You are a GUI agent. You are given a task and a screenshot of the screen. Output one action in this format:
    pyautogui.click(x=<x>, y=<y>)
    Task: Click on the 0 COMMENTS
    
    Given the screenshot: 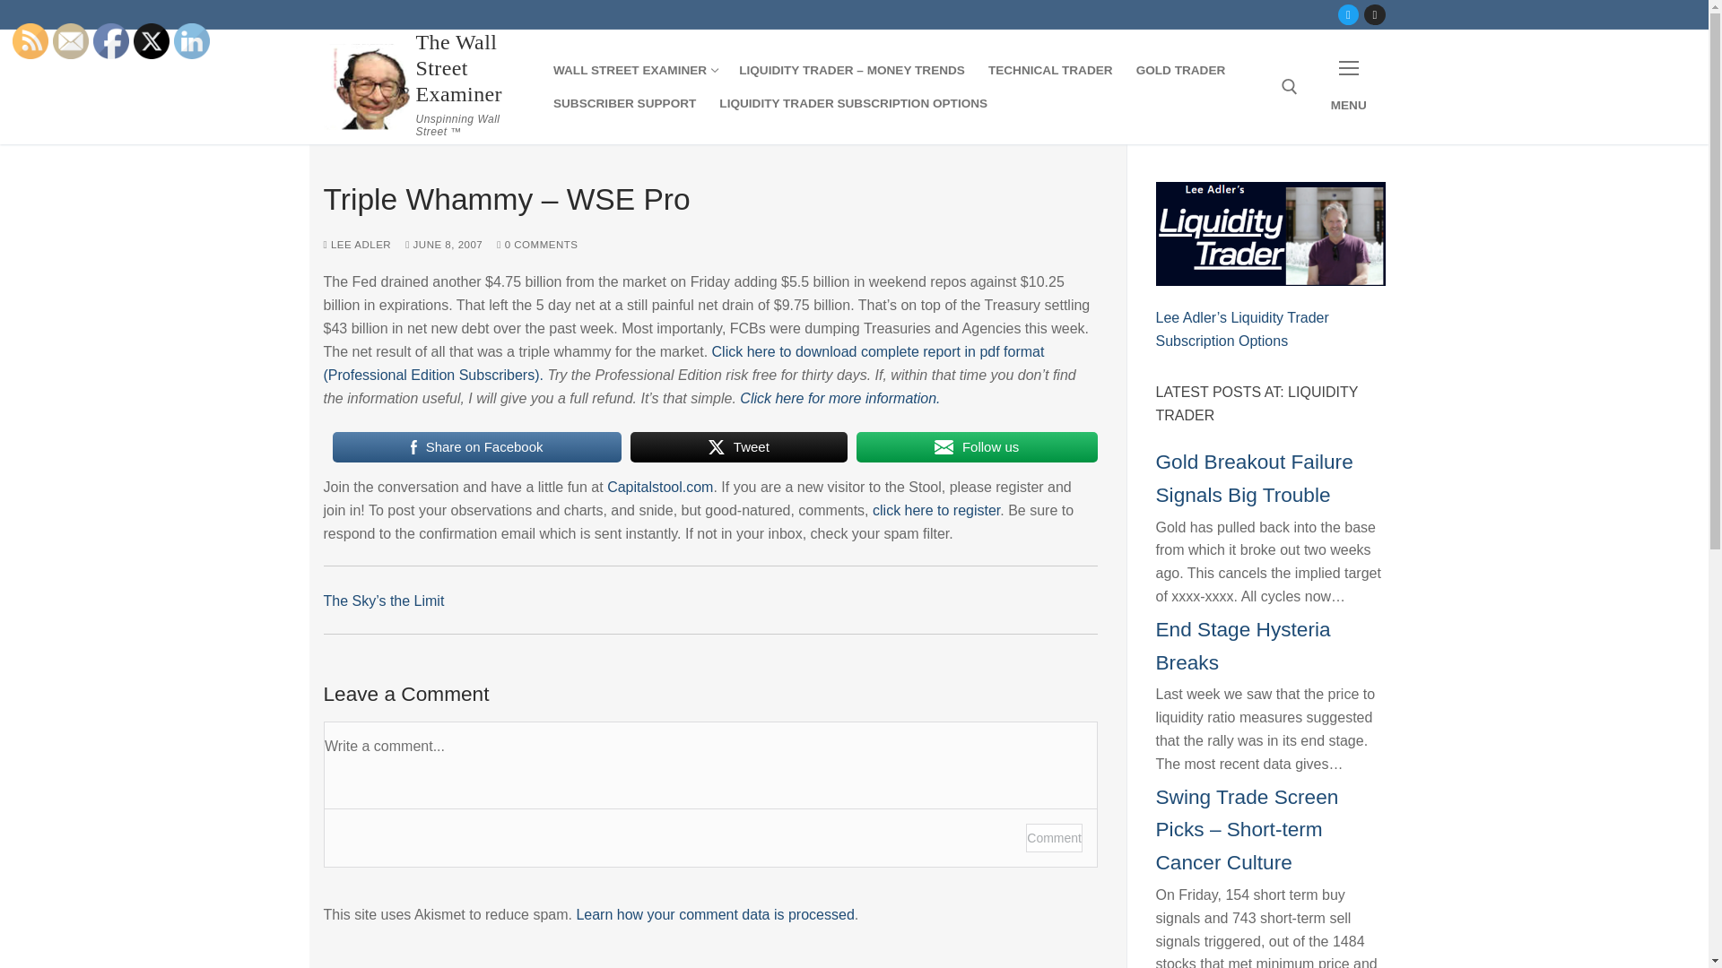 What is the action you would take?
    pyautogui.click(x=536, y=244)
    